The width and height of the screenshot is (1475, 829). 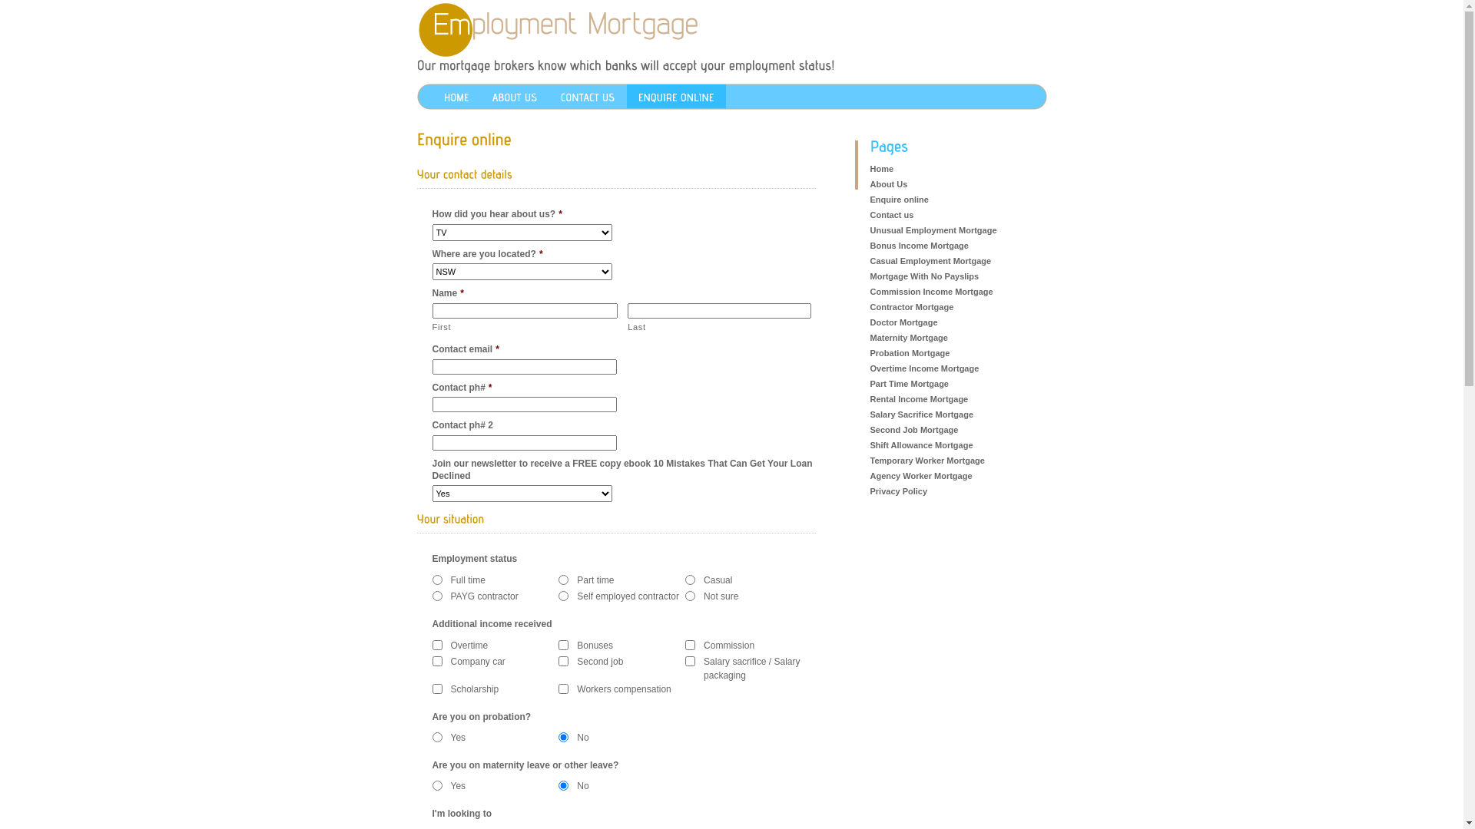 What do you see at coordinates (903, 322) in the screenshot?
I see `Doctor Mortgage` at bounding box center [903, 322].